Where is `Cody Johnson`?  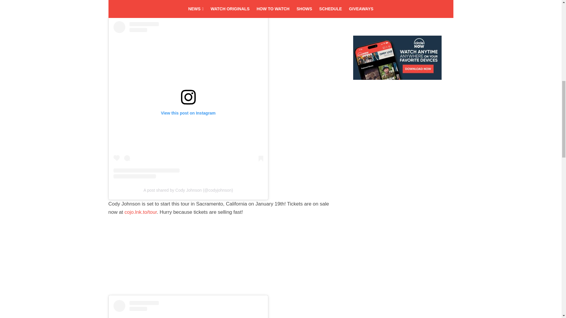 Cody Johnson is located at coordinates (150, 1).